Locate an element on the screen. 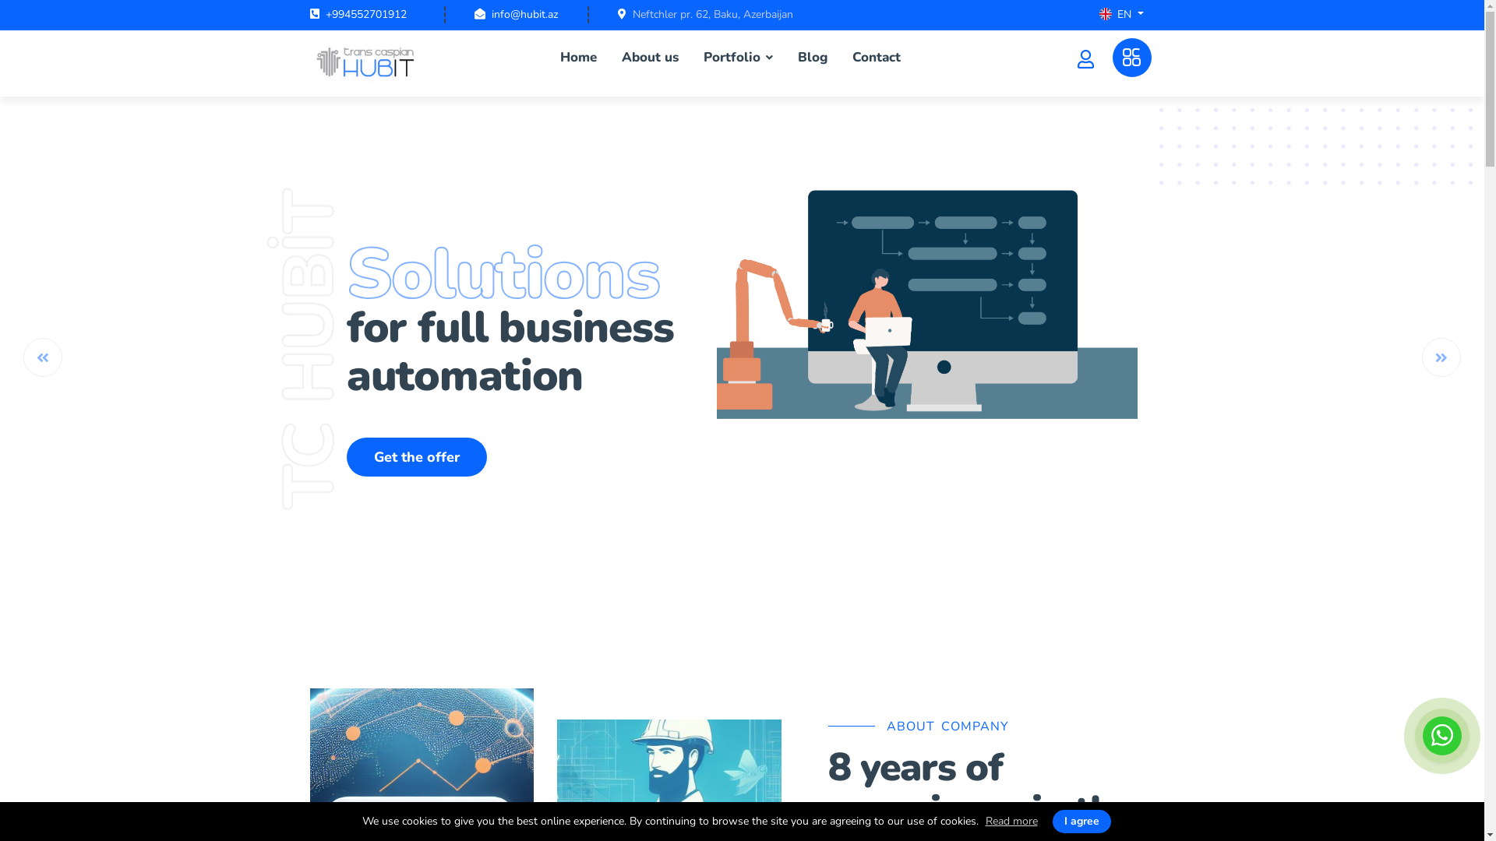  Portfolio is located at coordinates (739, 58).